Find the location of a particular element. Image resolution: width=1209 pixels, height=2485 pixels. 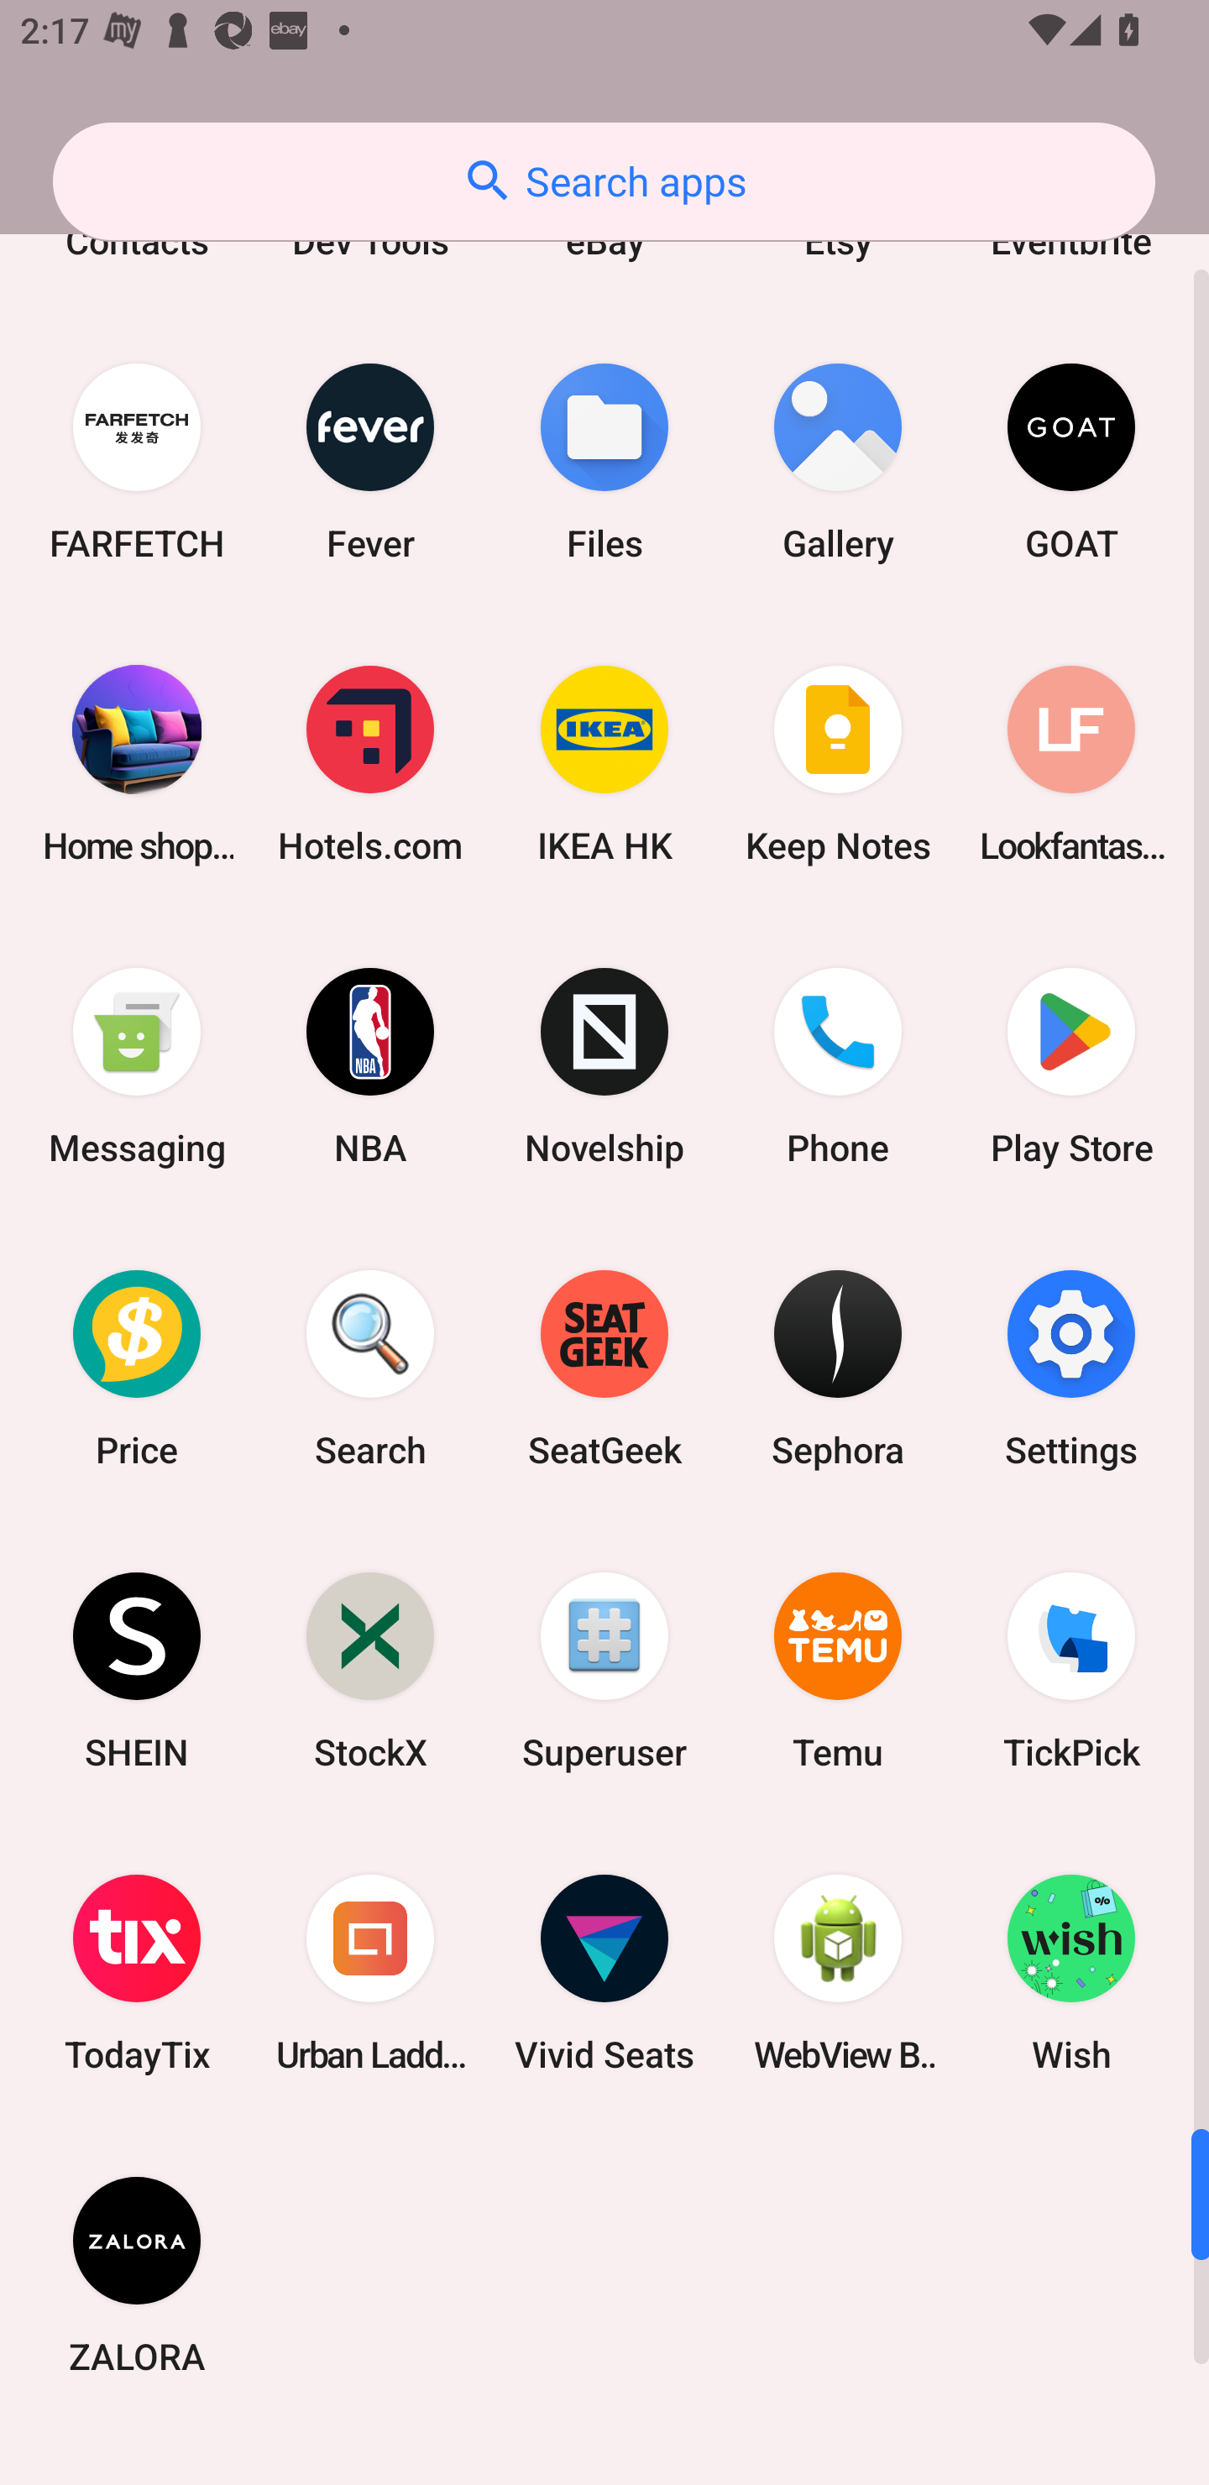

StockX is located at coordinates (370, 1669).